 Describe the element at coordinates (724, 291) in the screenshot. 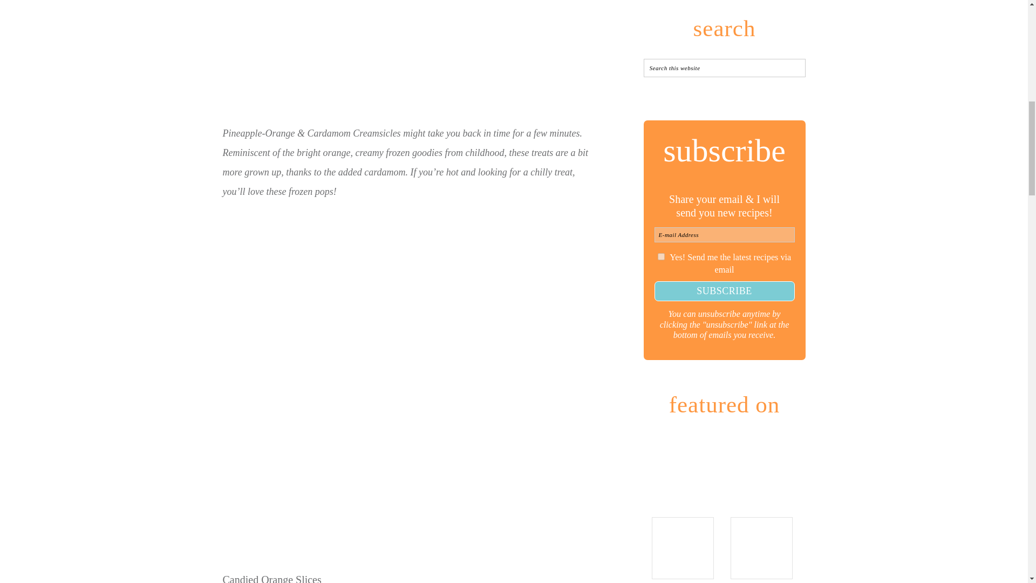

I see `Subscribe` at that location.